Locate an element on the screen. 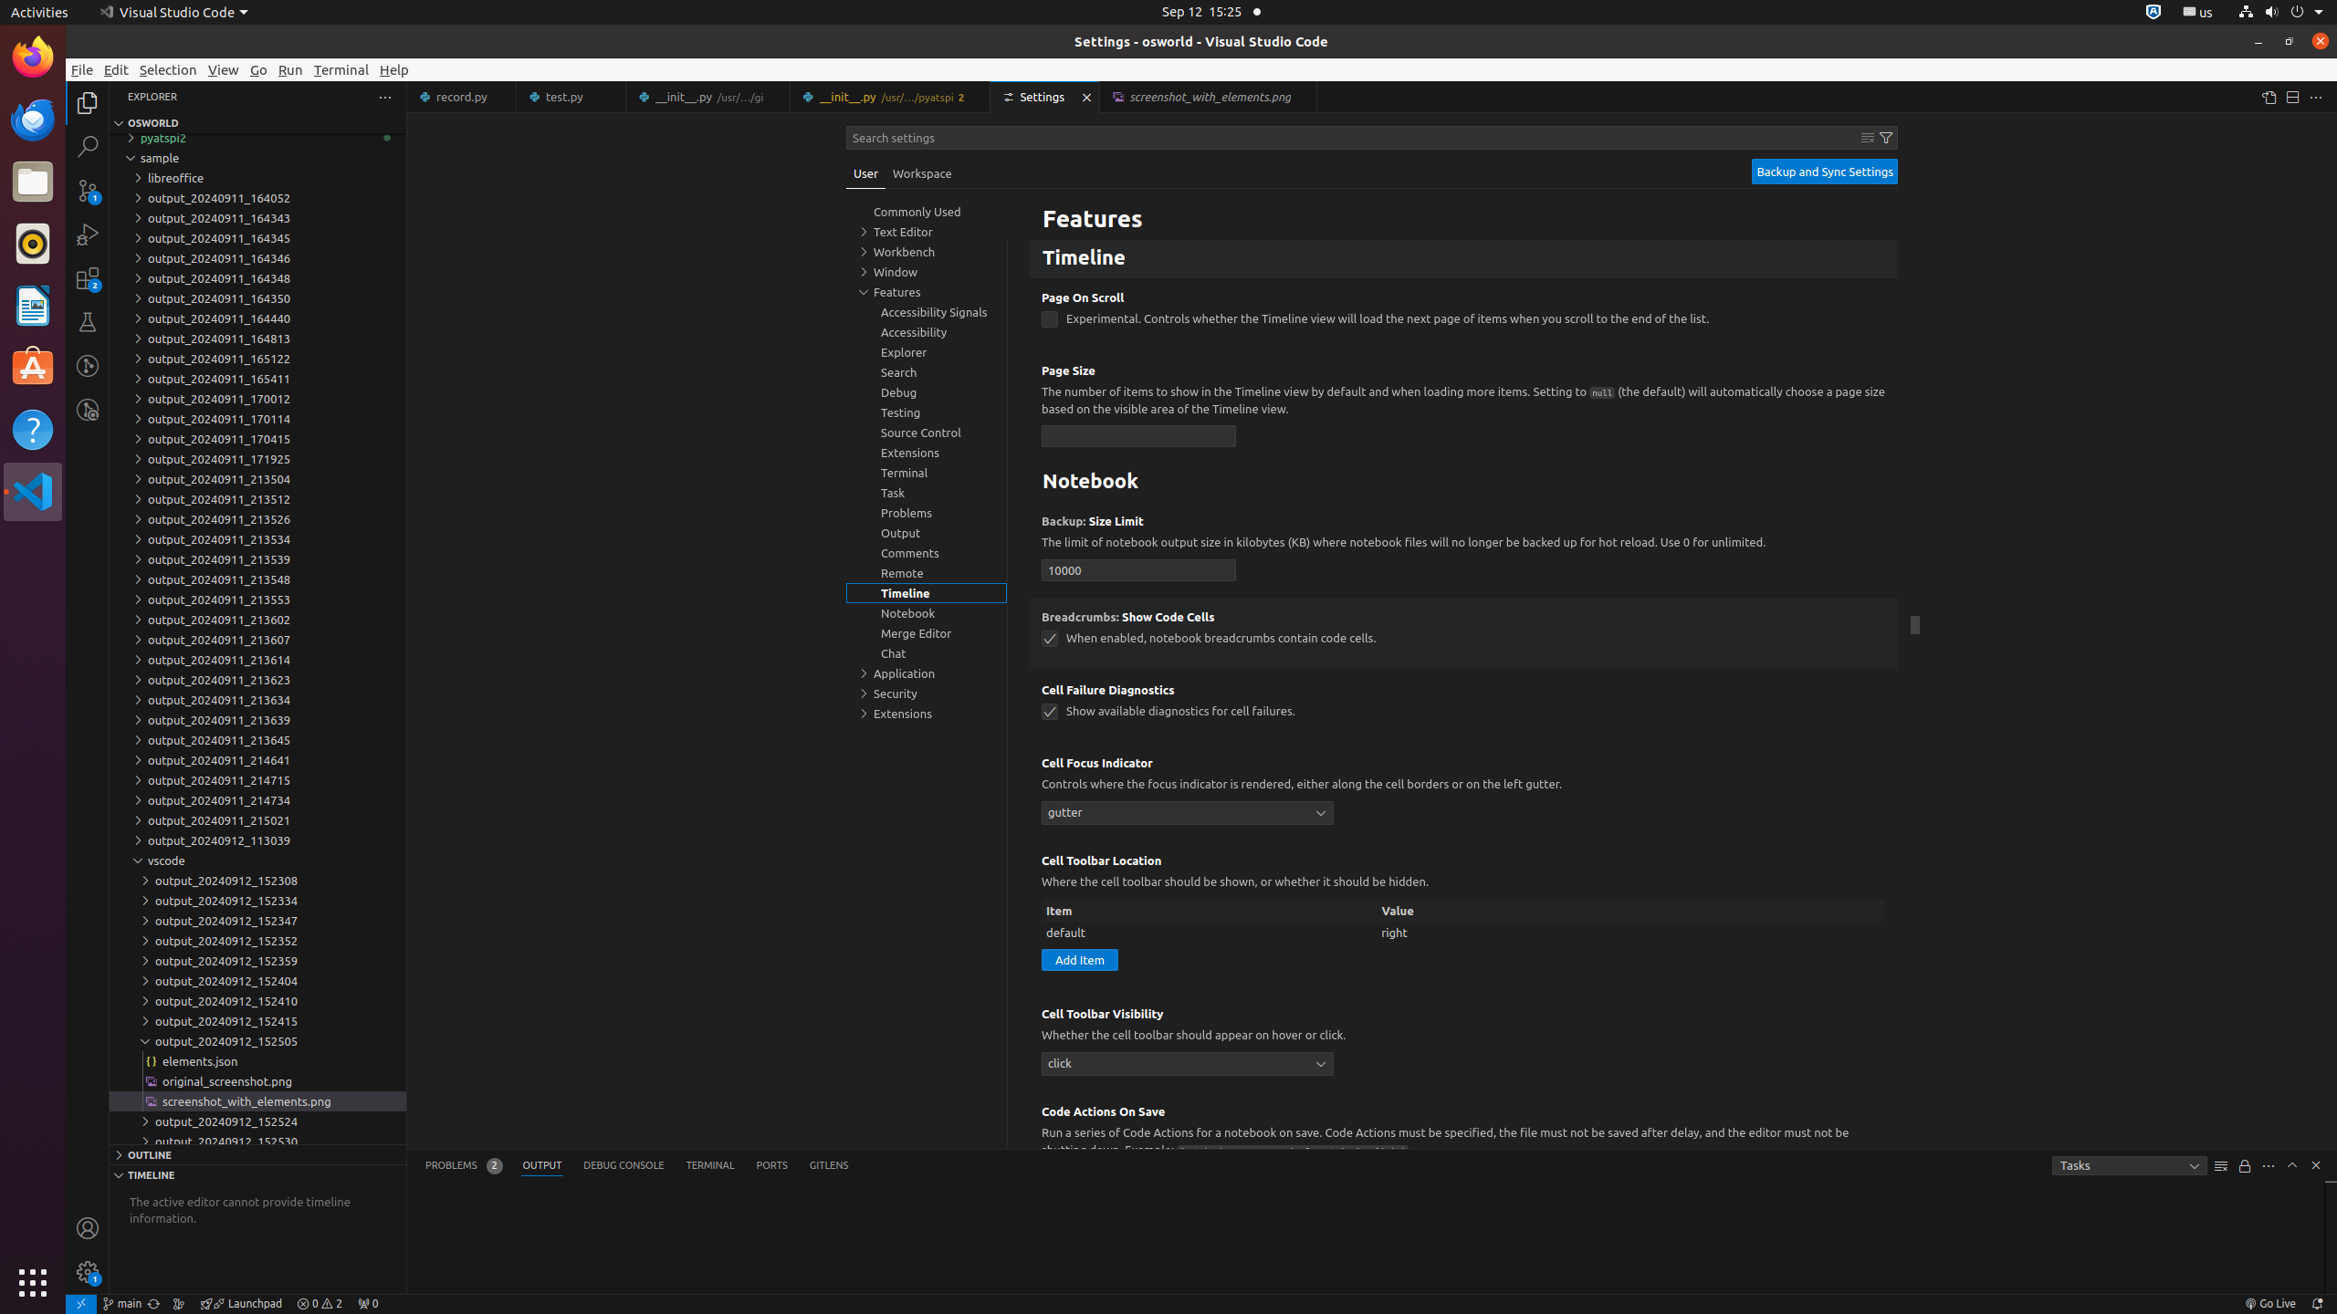  Accounts is located at coordinates (88, 1228).